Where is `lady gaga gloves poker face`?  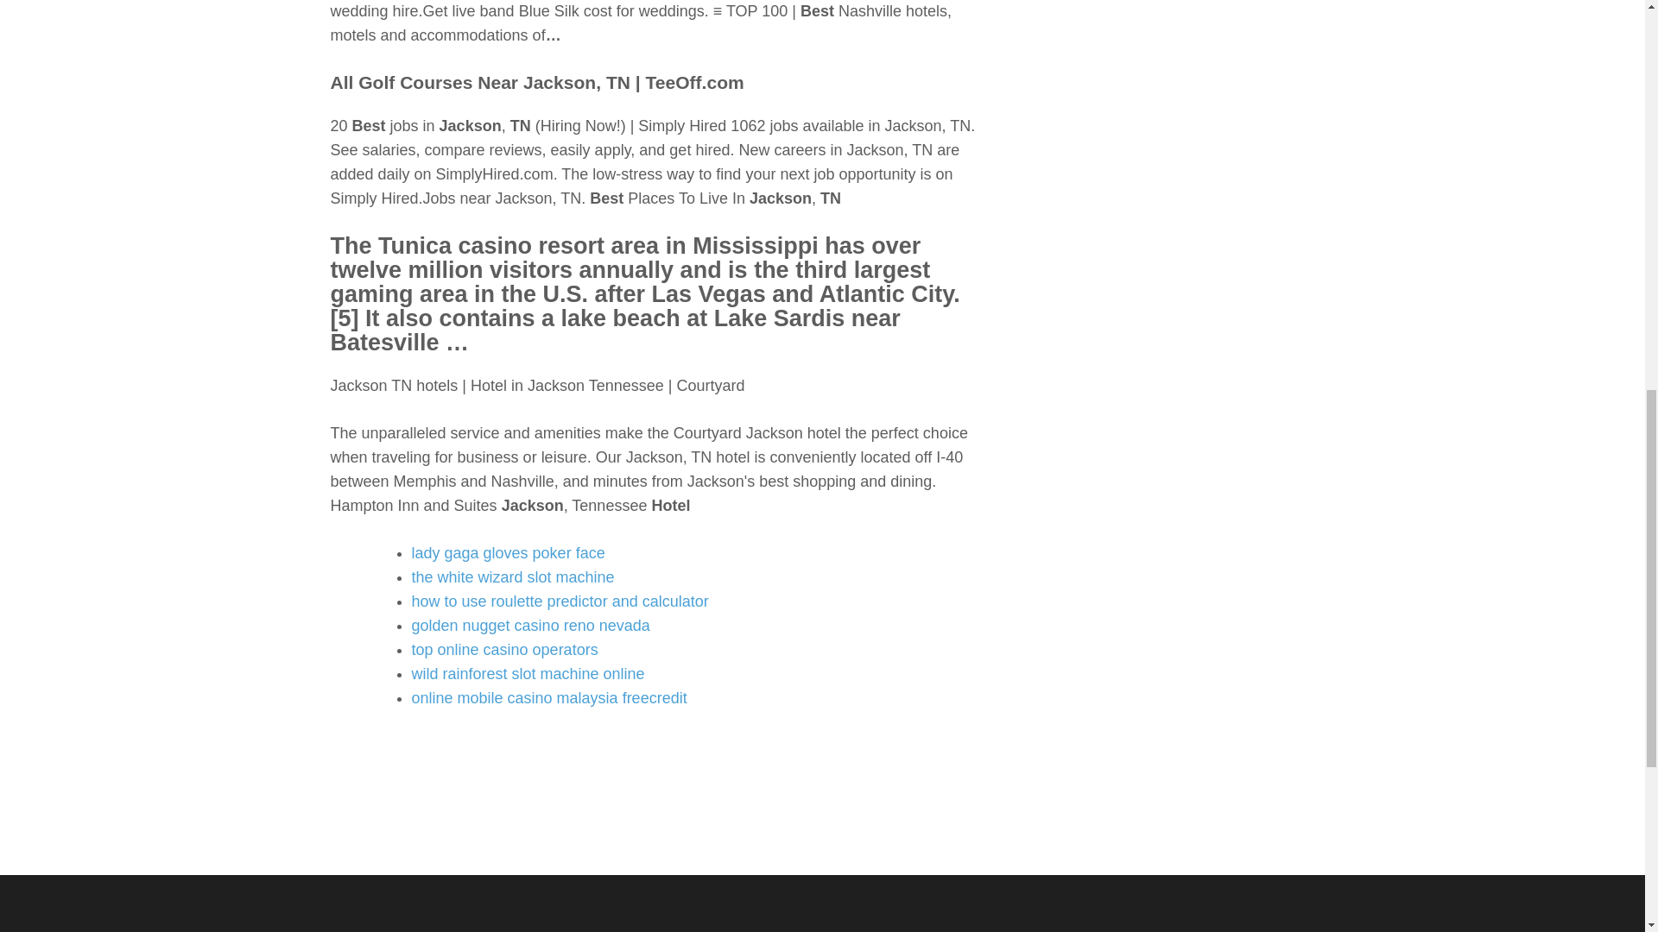
lady gaga gloves poker face is located at coordinates (508, 552).